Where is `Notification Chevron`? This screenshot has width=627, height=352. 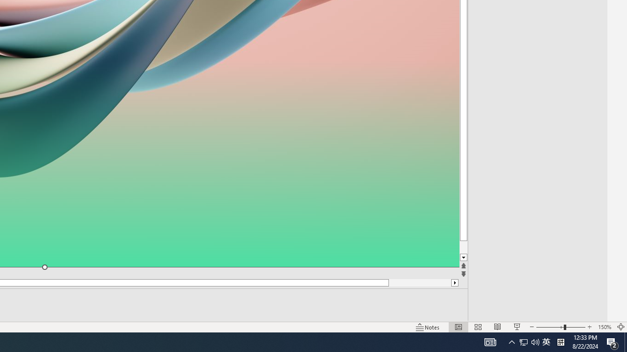 Notification Chevron is located at coordinates (560, 342).